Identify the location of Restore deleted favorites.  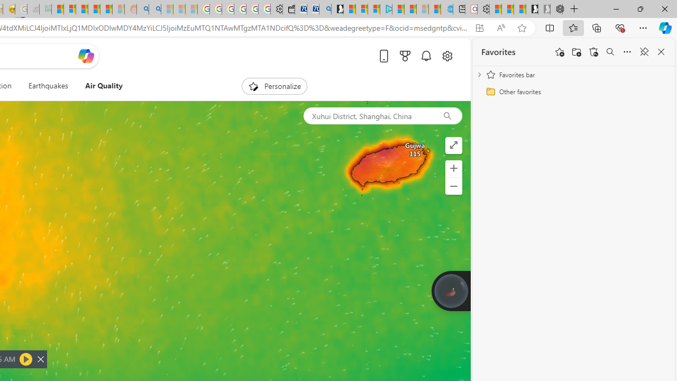
(593, 52).